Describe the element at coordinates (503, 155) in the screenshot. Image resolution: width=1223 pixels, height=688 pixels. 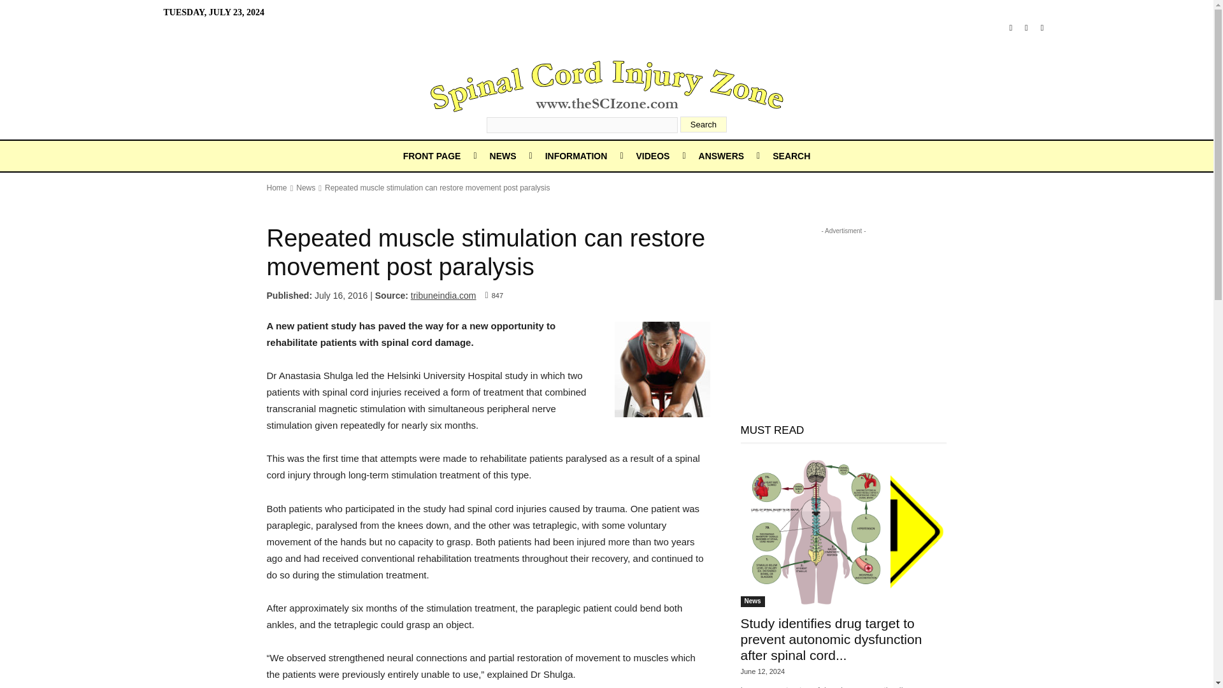
I see `NEWS` at that location.